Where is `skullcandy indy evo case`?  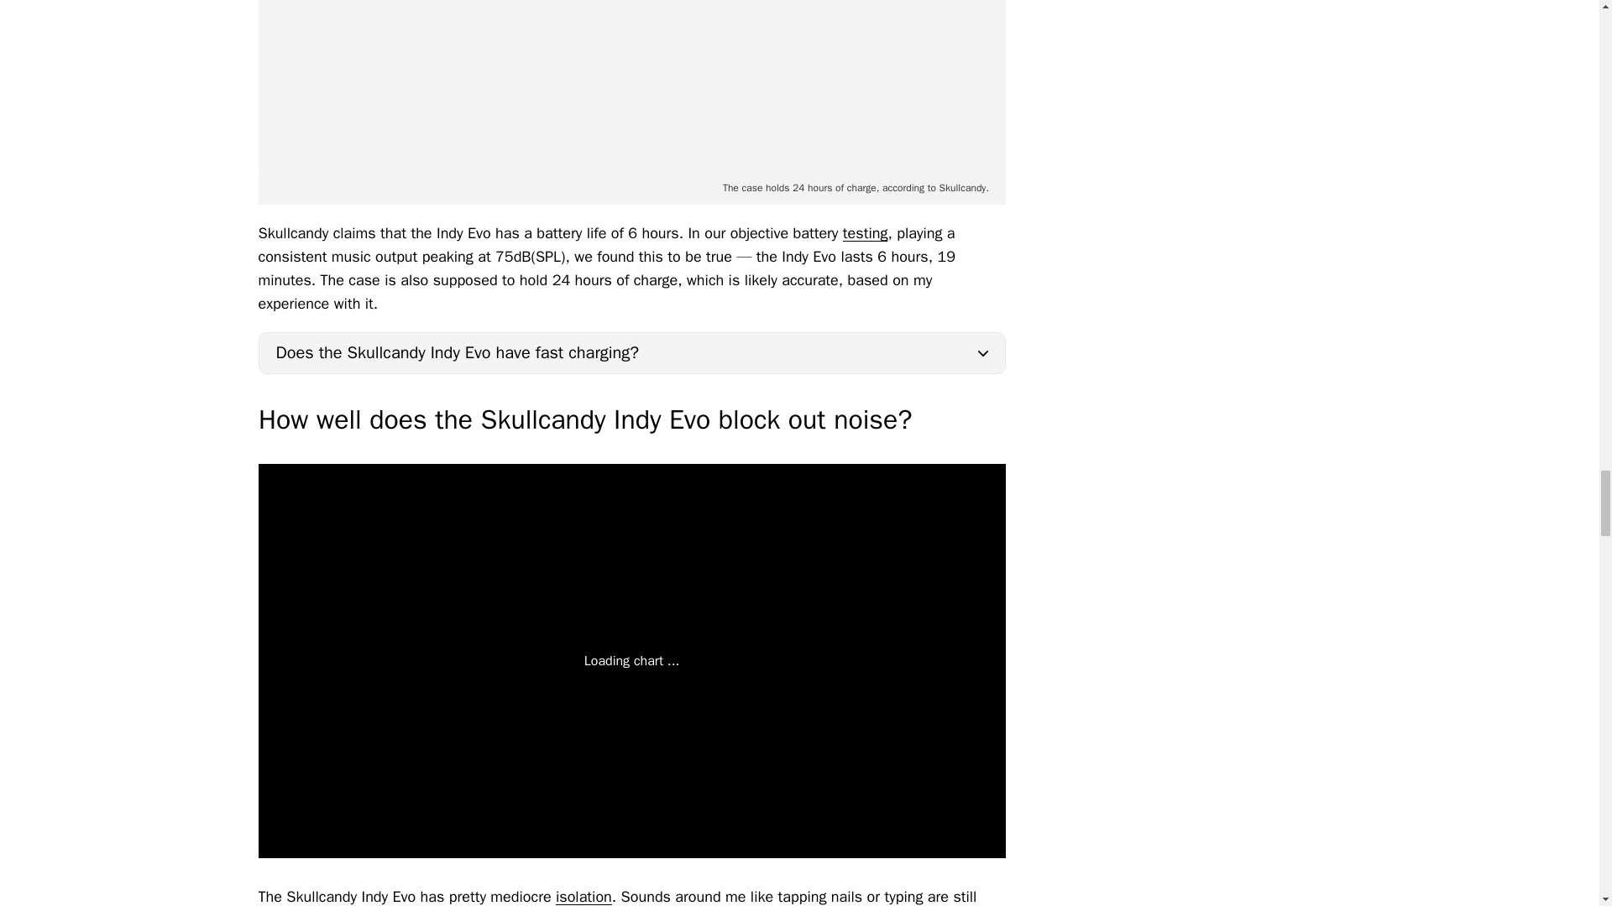 skullcandy indy evo case is located at coordinates (631, 86).